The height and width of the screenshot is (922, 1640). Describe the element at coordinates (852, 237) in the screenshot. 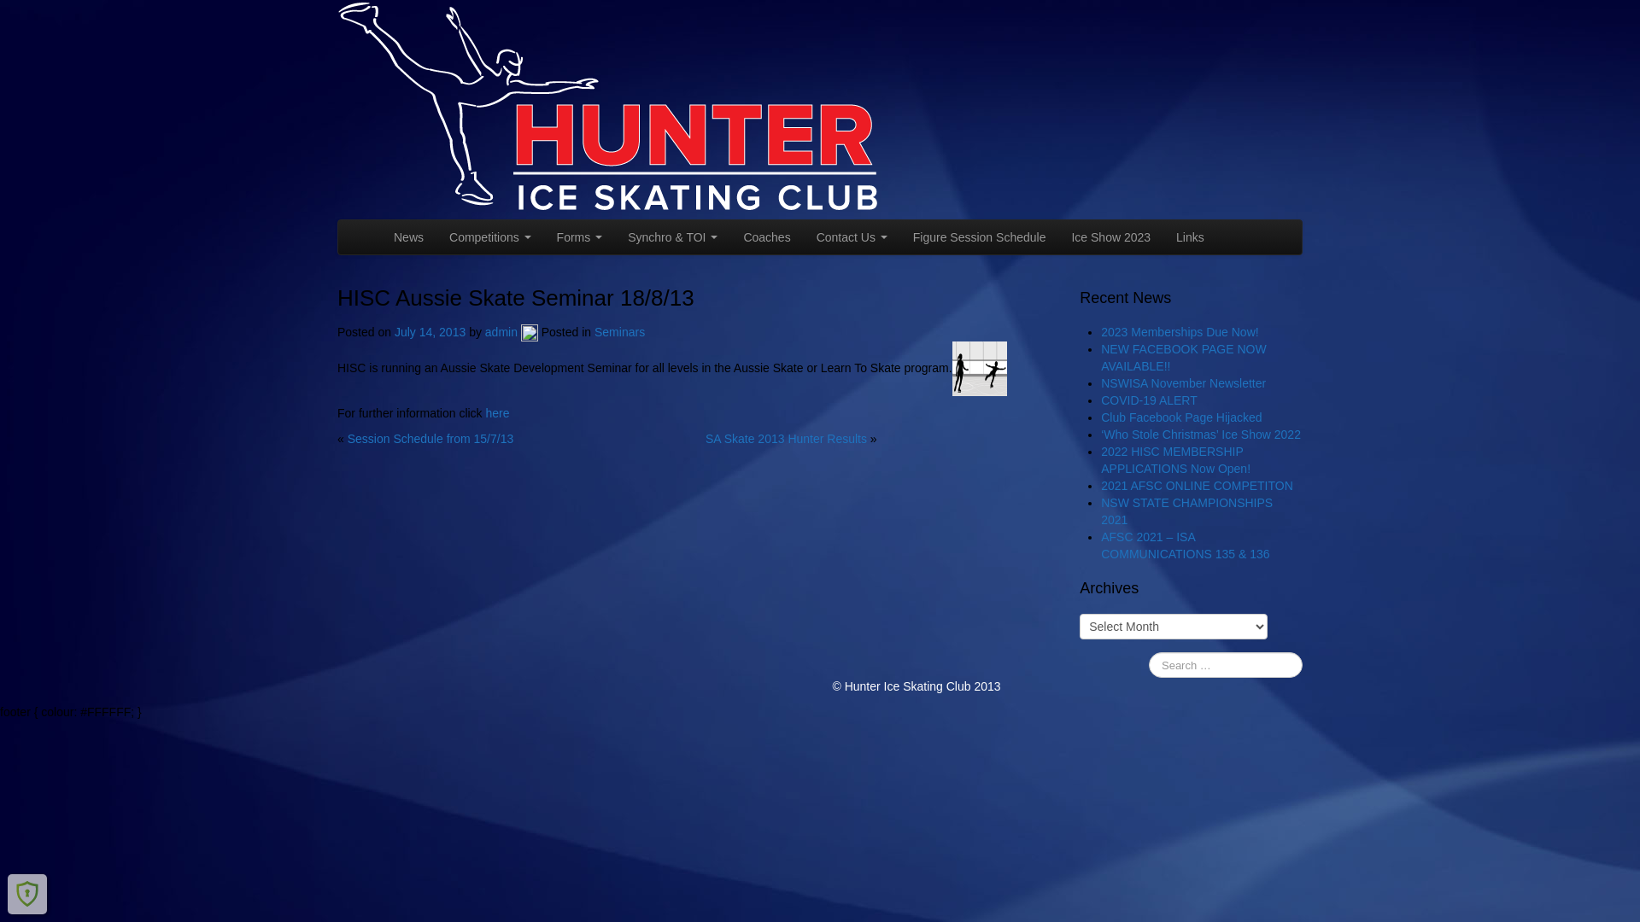

I see `Contact Us` at that location.